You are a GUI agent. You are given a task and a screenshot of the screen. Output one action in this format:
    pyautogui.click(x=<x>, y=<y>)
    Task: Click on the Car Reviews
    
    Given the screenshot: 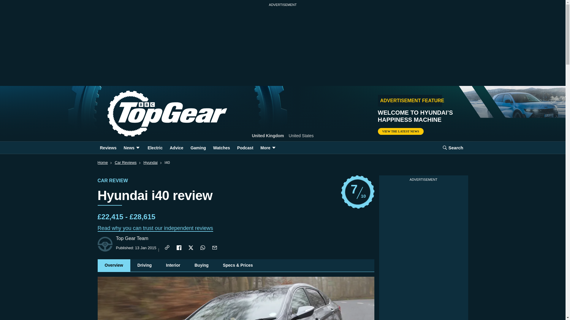 What is the action you would take?
    pyautogui.click(x=125, y=162)
    